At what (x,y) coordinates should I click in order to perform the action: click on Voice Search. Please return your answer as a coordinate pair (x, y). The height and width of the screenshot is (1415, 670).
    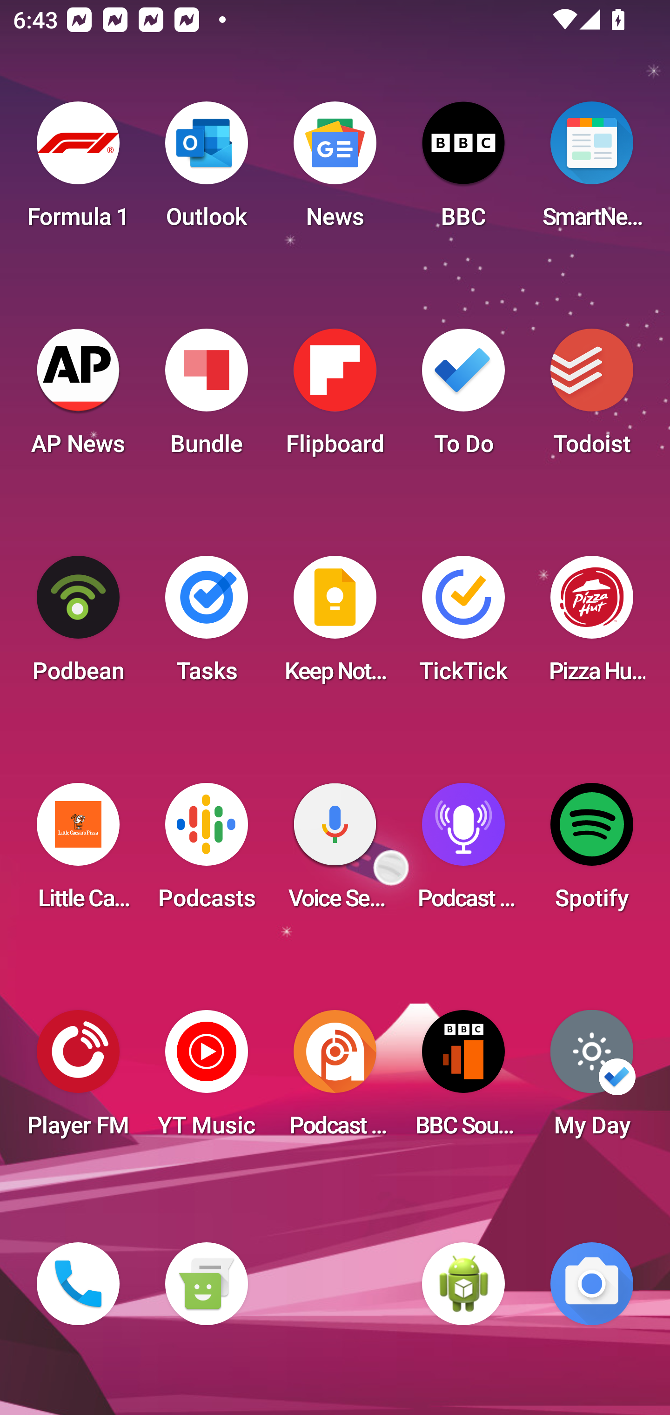
    Looking at the image, I should click on (335, 852).